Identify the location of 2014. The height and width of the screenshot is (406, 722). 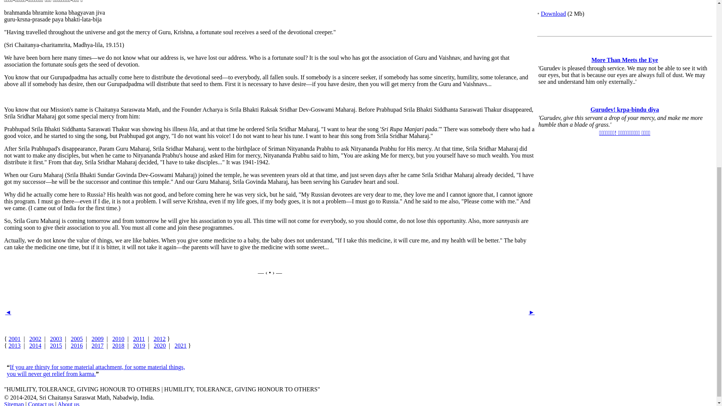
(35, 345).